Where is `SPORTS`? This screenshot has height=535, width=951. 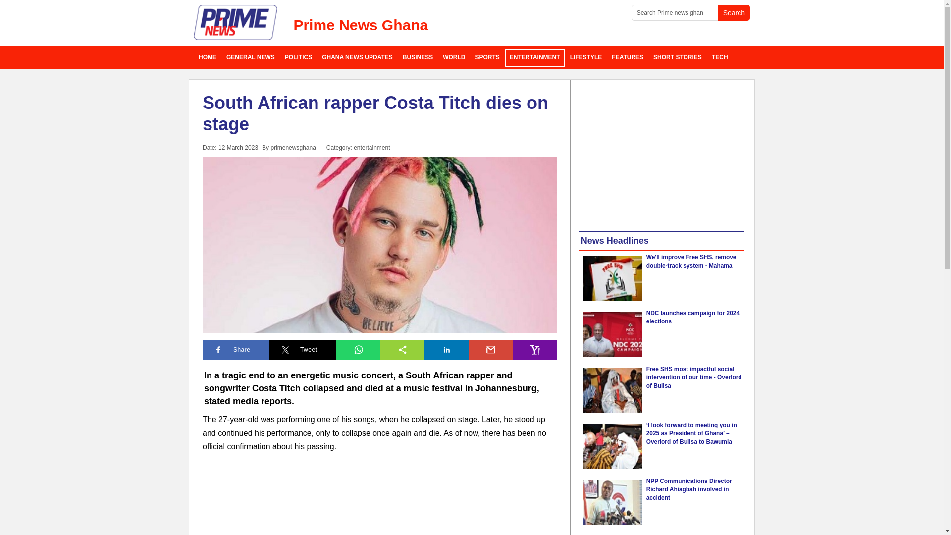 SPORTS is located at coordinates (487, 57).